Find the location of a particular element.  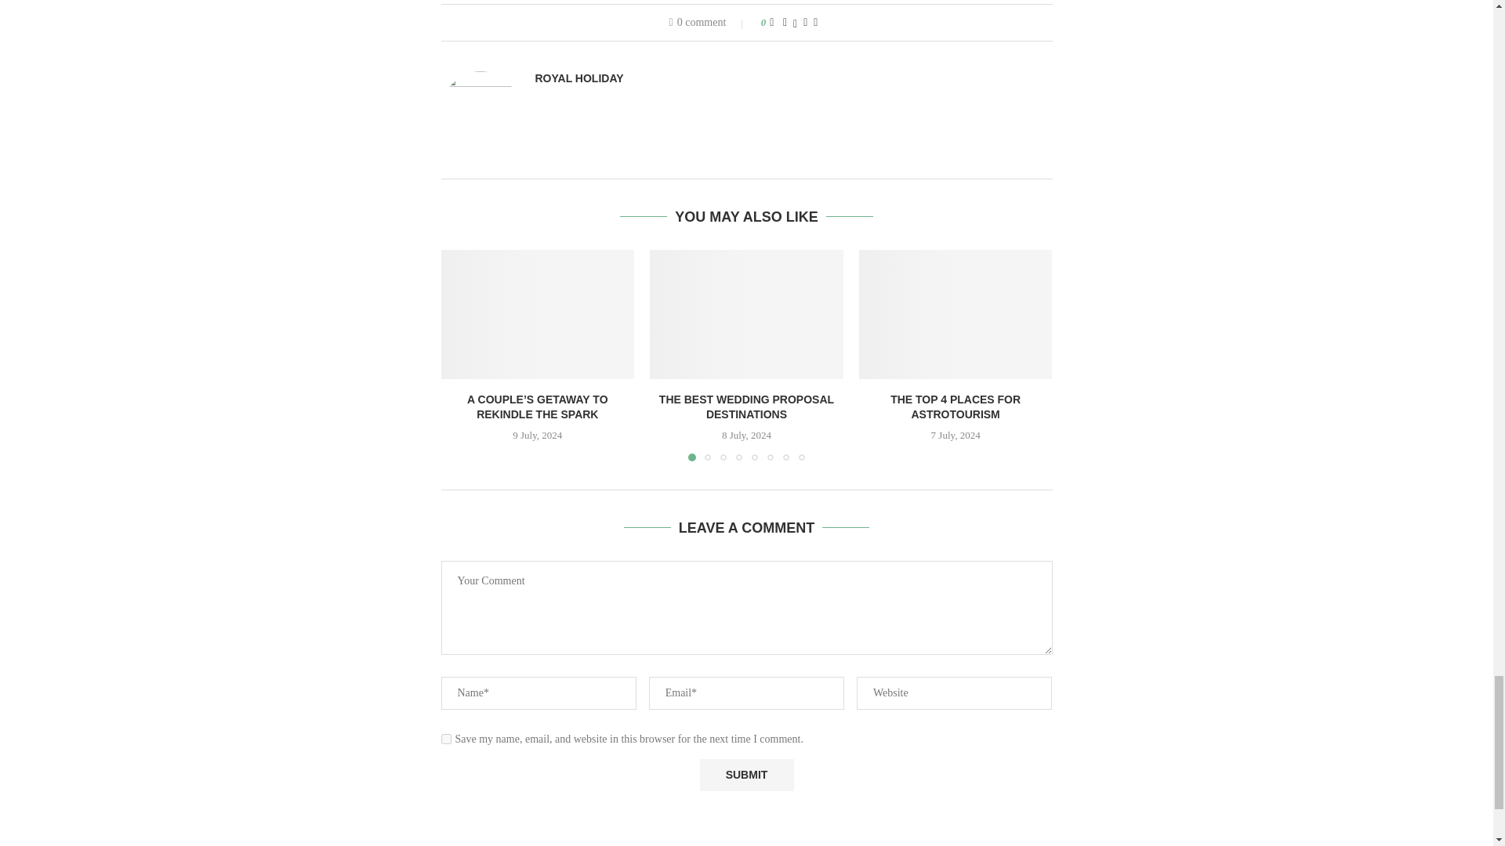

THE BEST WEDDING PROPOSAL DESTINATIONS is located at coordinates (746, 313).